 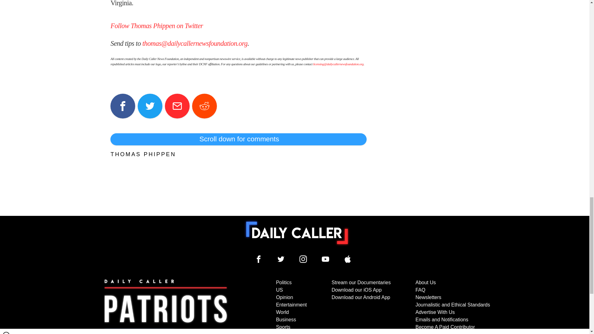 I want to click on Daily Caller Twitter, so click(x=281, y=259).